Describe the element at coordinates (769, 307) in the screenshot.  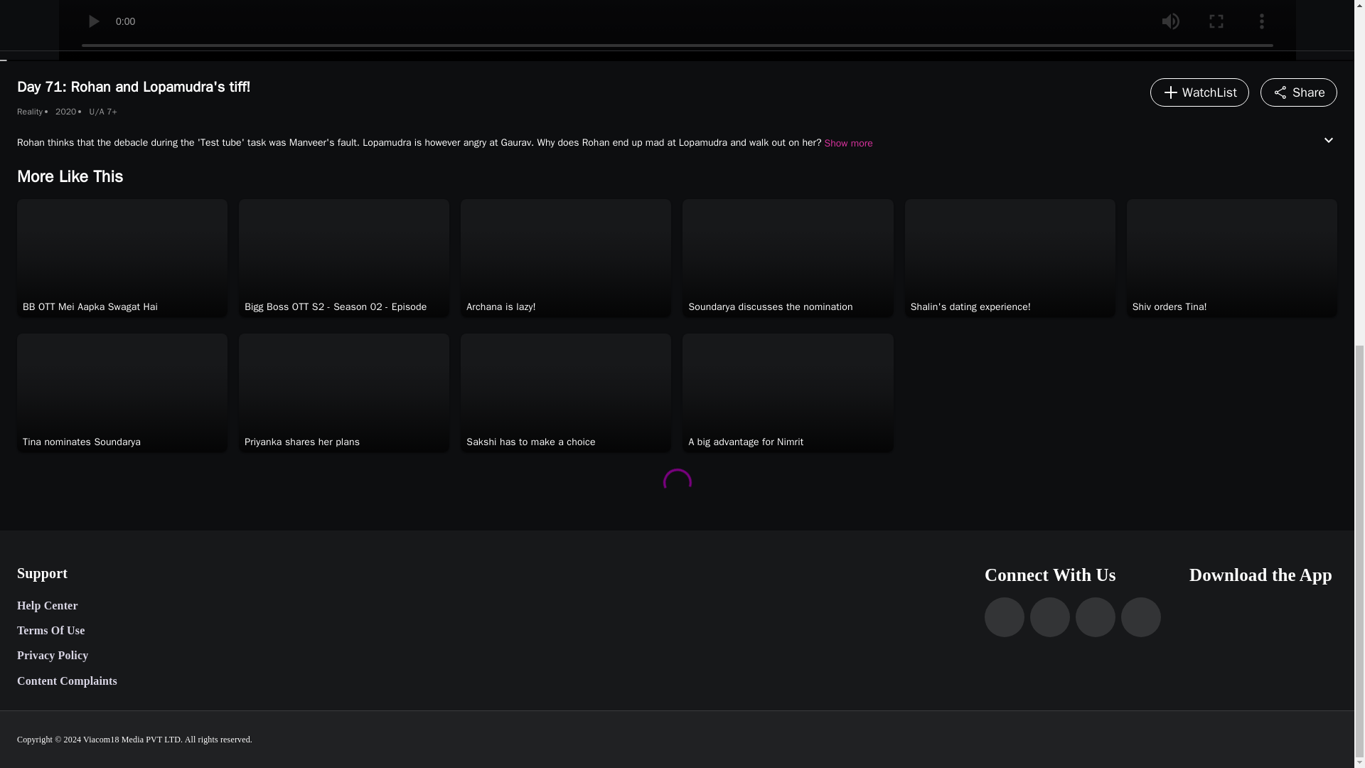
I see `Soundarya discusses the nomination` at that location.